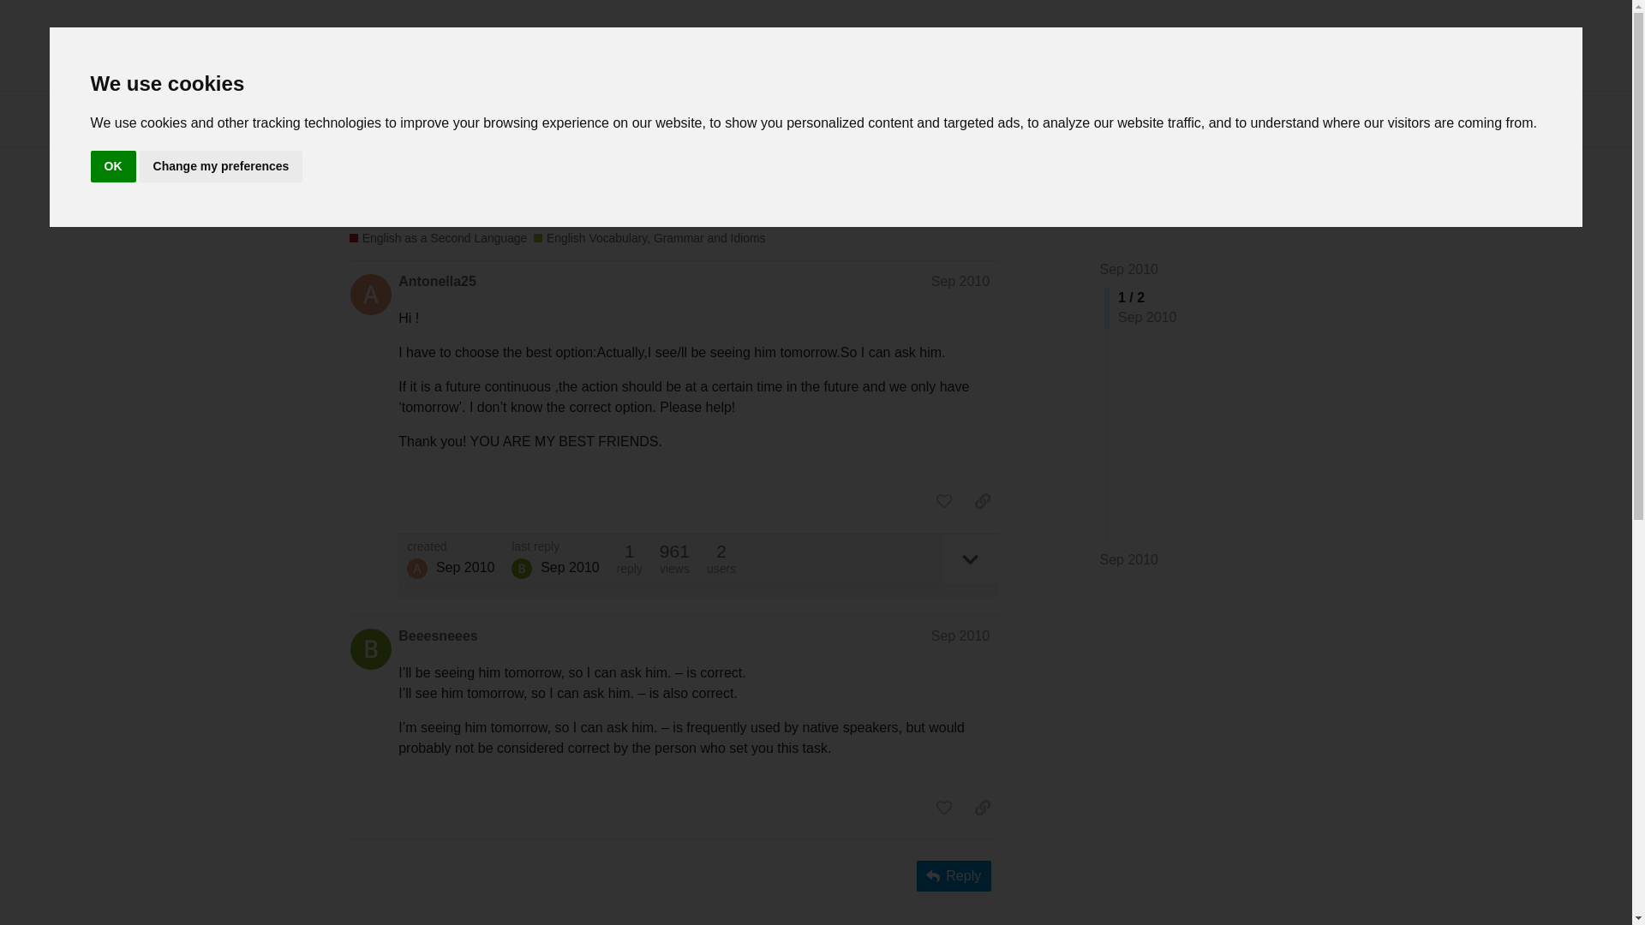 The width and height of the screenshot is (1645, 925). What do you see at coordinates (1220, 48) in the screenshot?
I see `Back to english.best` at bounding box center [1220, 48].